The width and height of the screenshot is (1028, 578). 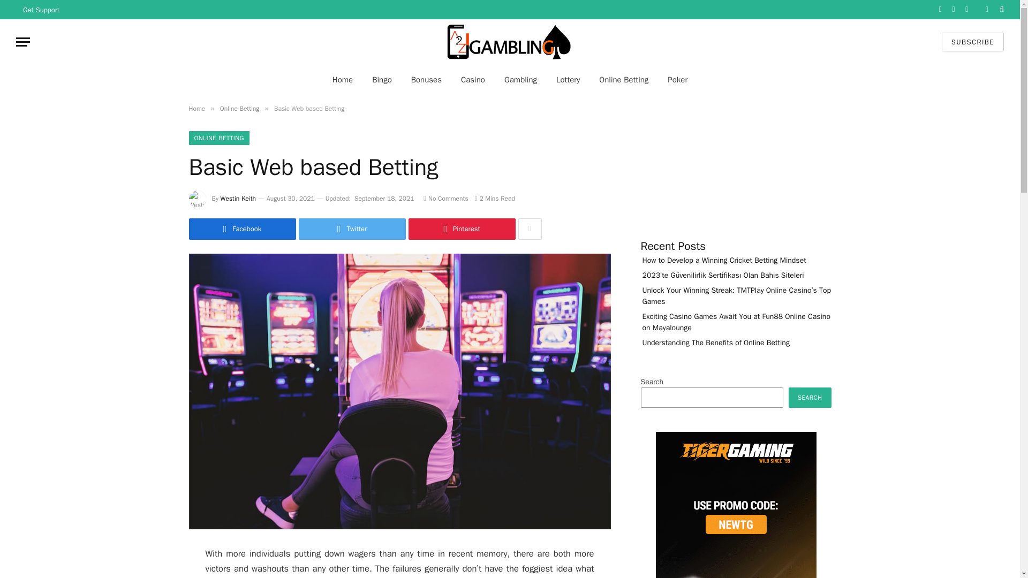 What do you see at coordinates (426, 79) in the screenshot?
I see `Bonuses` at bounding box center [426, 79].